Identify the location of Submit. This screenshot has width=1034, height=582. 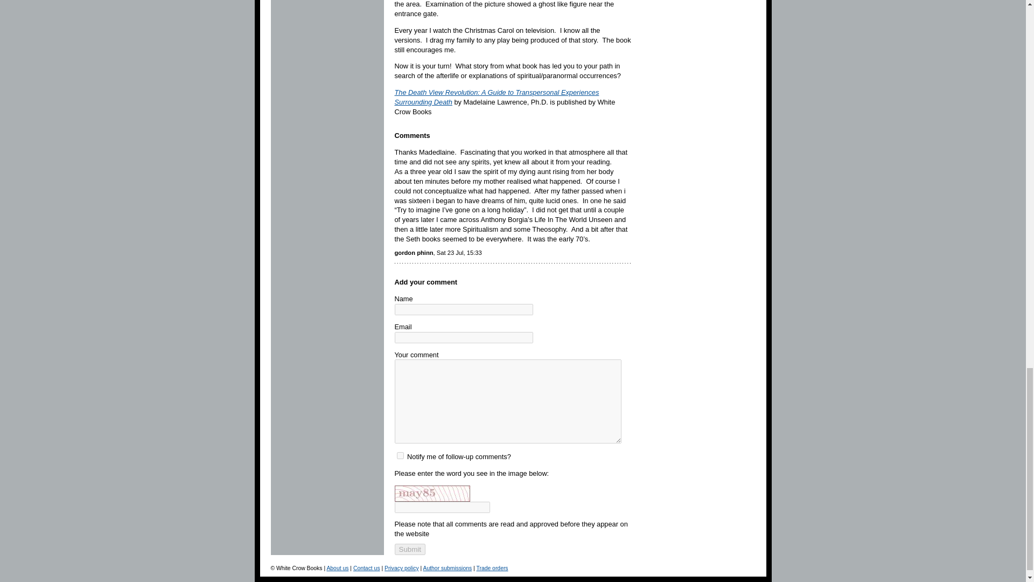
(409, 549).